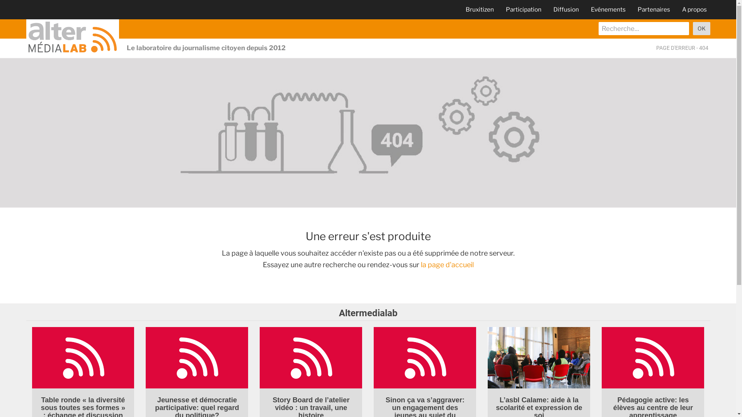  I want to click on recherche, so click(643, 29).